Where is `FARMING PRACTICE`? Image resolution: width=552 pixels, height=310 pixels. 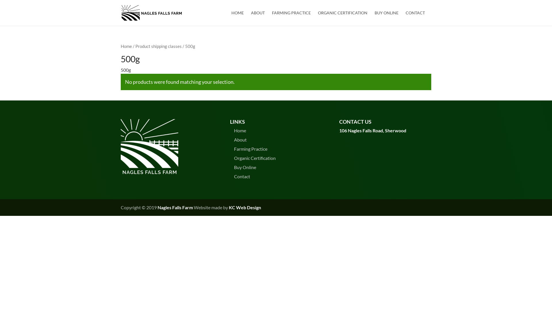
FARMING PRACTICE is located at coordinates (292, 18).